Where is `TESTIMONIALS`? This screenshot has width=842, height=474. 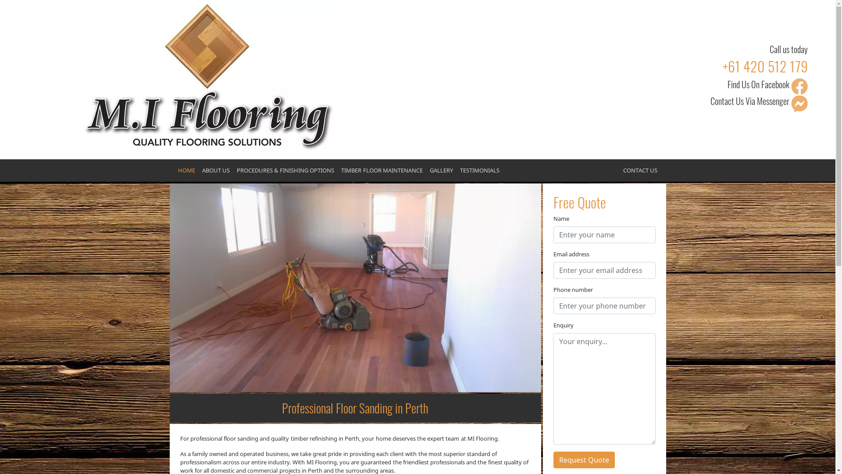 TESTIMONIALS is located at coordinates (480, 170).